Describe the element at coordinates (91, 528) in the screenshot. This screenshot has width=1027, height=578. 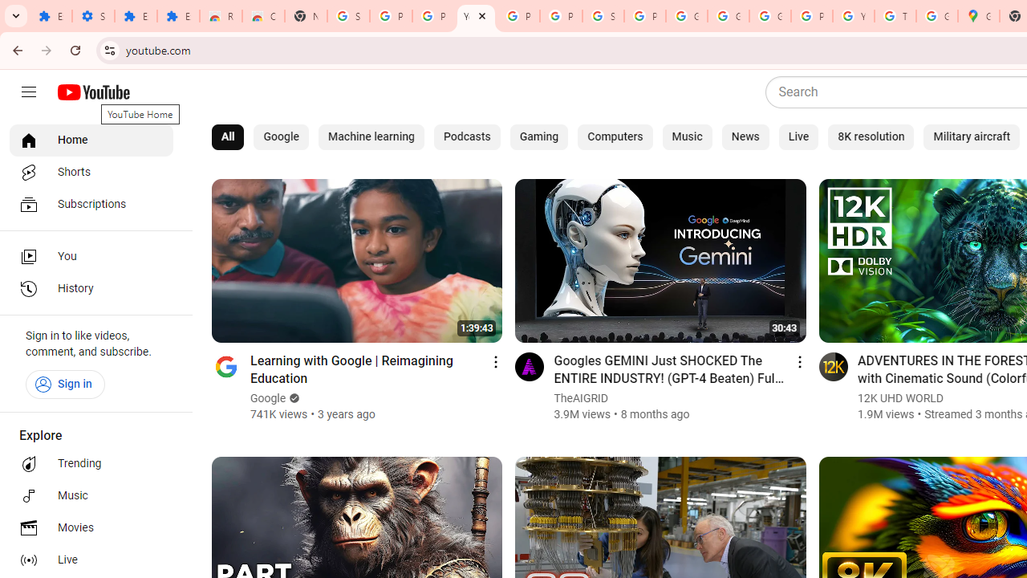
I see `Movies` at that location.